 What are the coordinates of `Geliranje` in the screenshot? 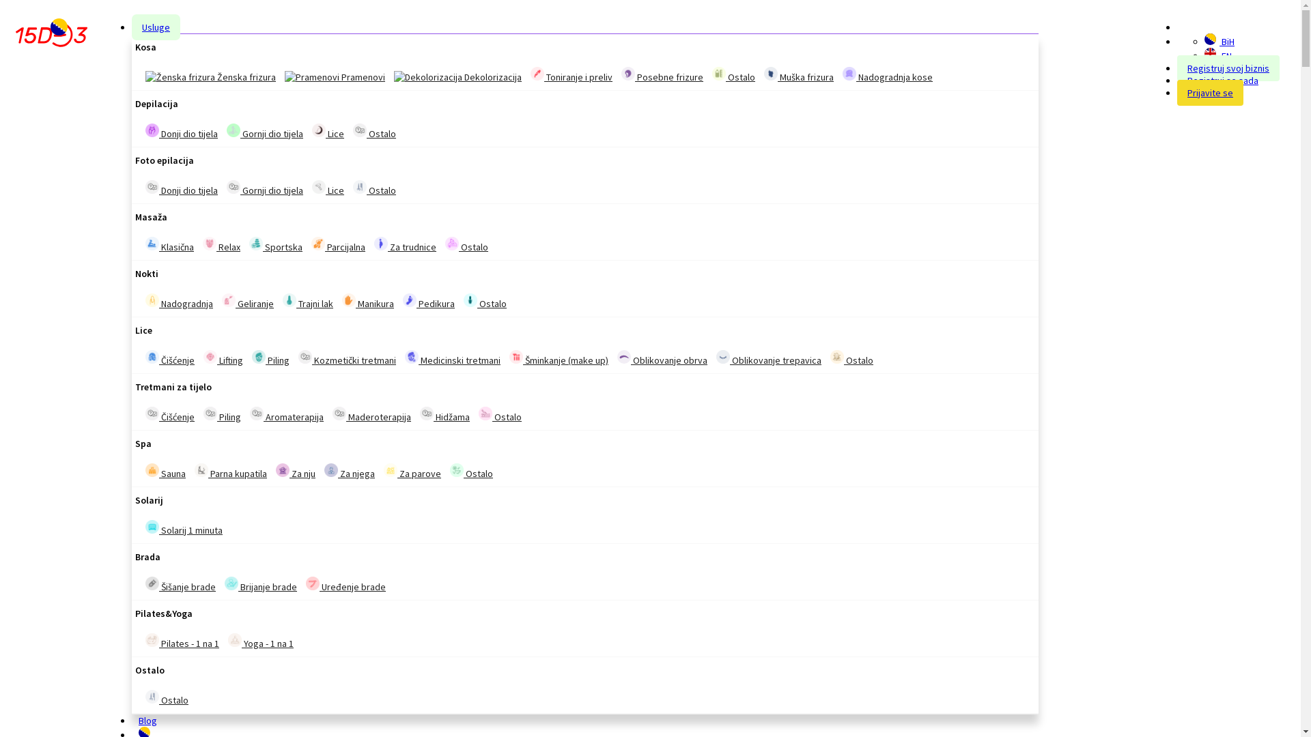 It's located at (248, 302).